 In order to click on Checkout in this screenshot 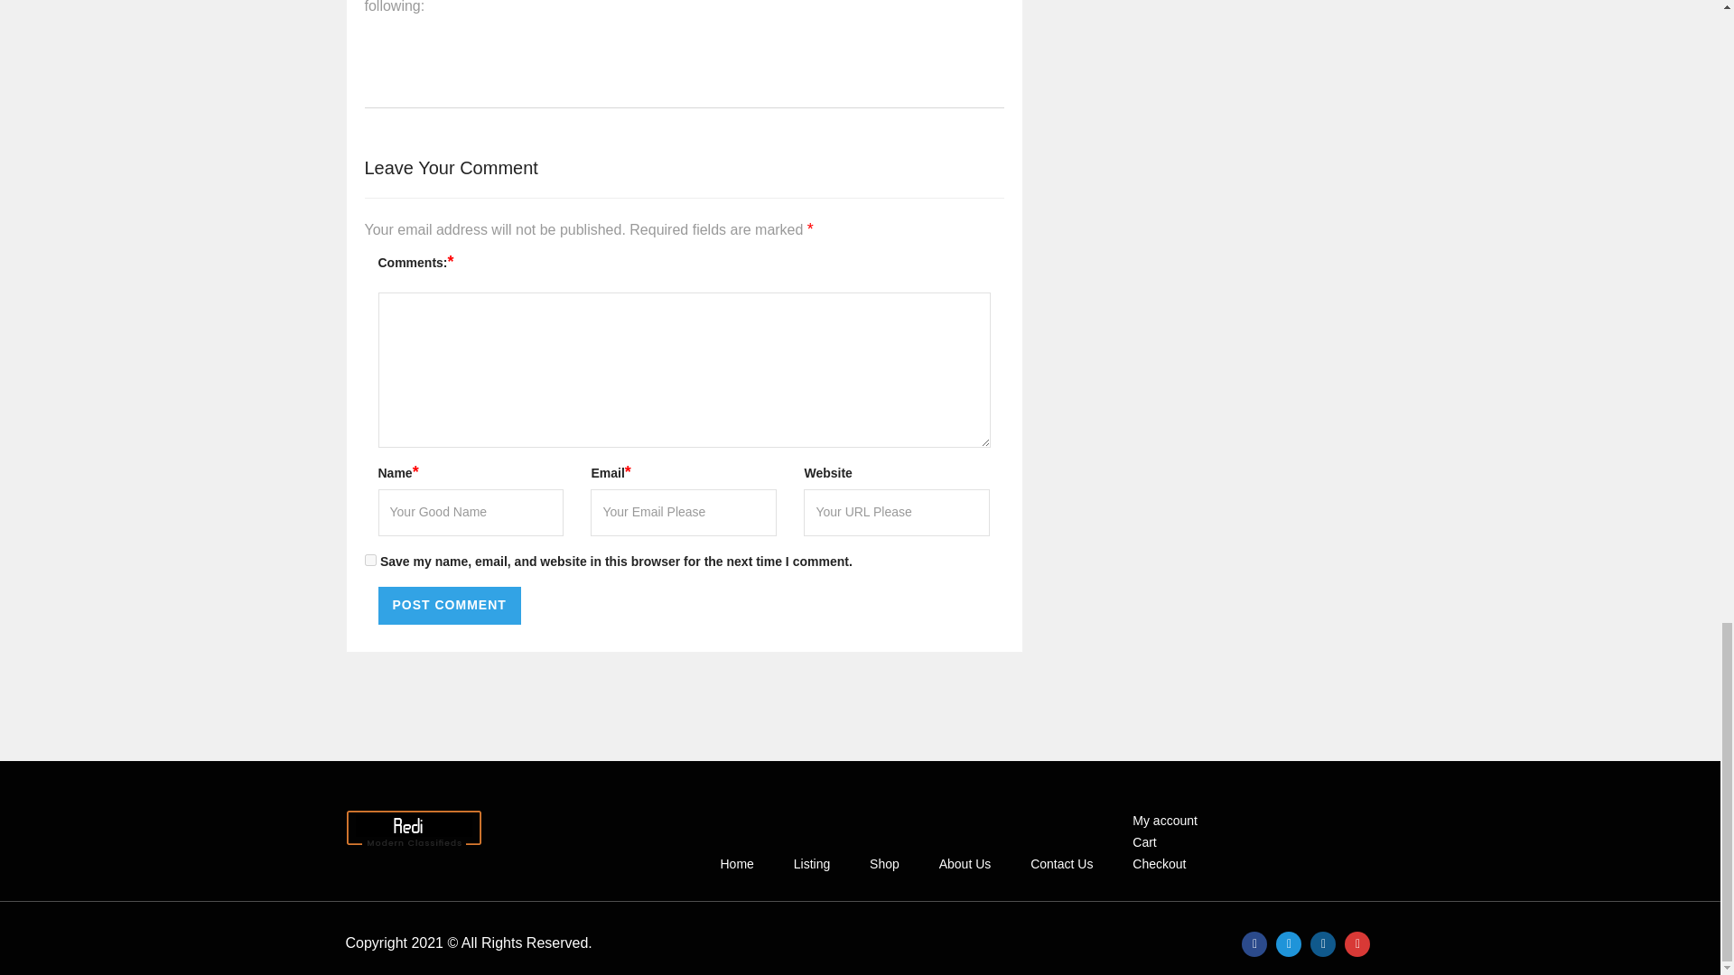, I will do `click(1159, 864)`.